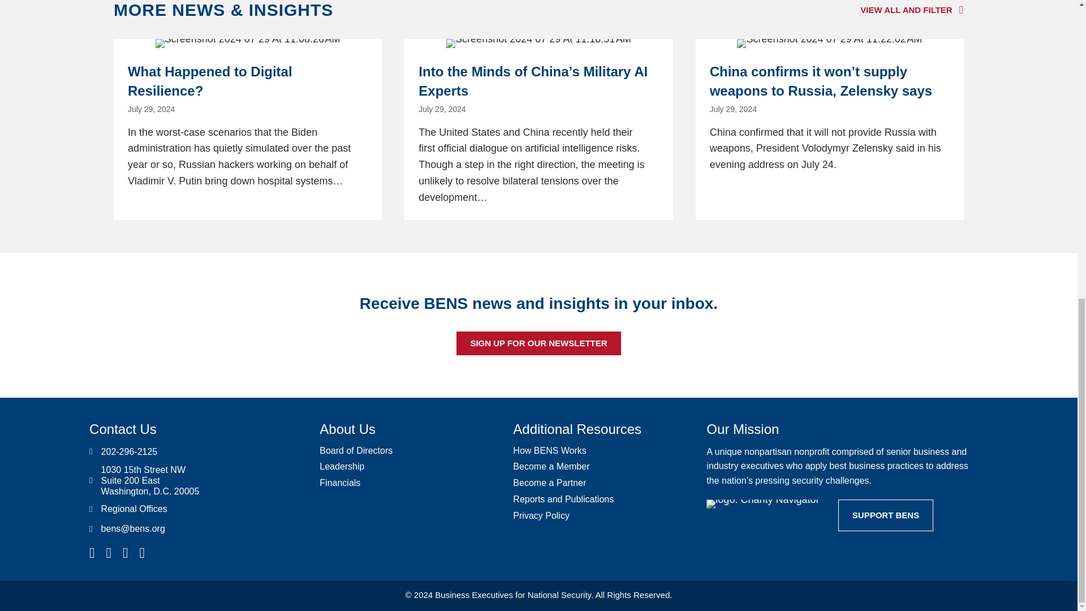 This screenshot has height=611, width=1086. Describe the element at coordinates (742, 429) in the screenshot. I see `Our Mission` at that location.